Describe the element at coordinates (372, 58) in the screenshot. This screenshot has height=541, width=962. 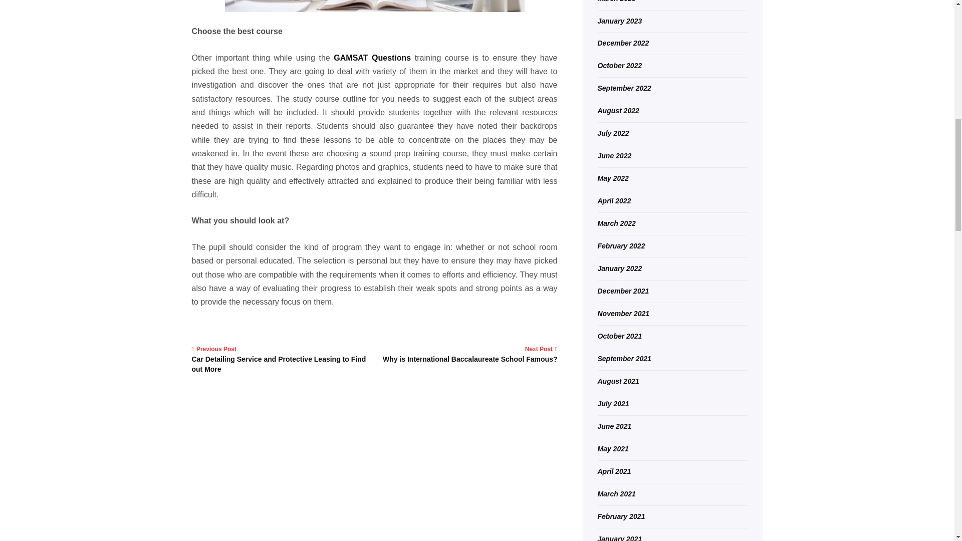
I see `April 2021` at that location.